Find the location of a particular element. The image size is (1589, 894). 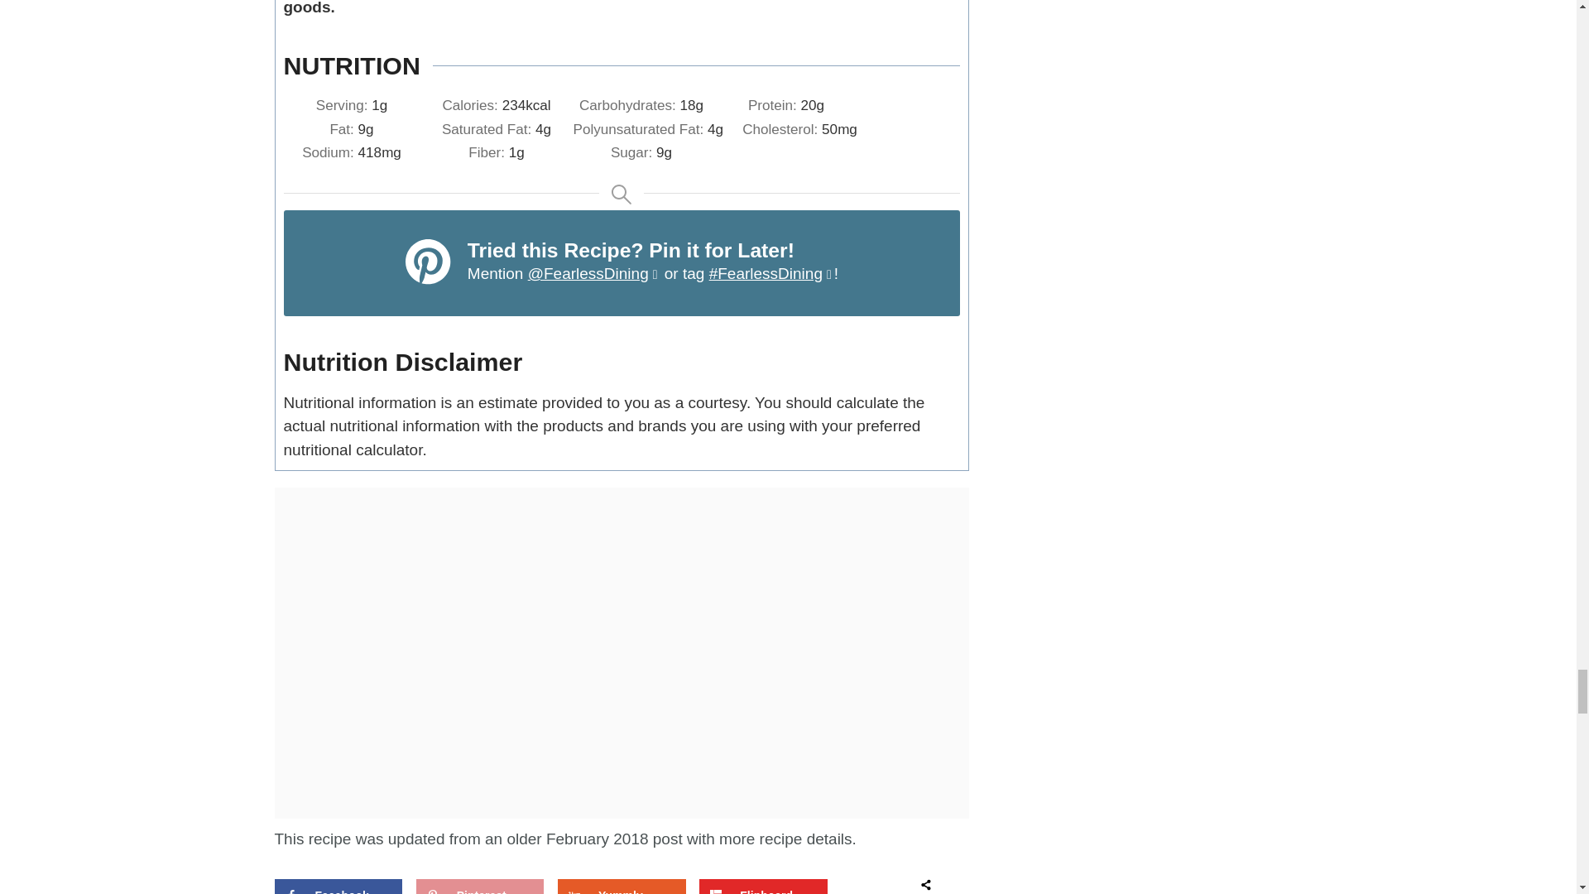

Share on Flipboard is located at coordinates (762, 886).